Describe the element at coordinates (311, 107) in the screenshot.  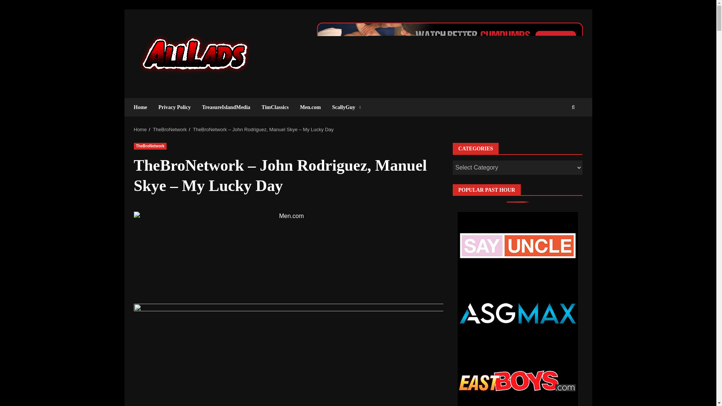
I see `Men.com` at that location.